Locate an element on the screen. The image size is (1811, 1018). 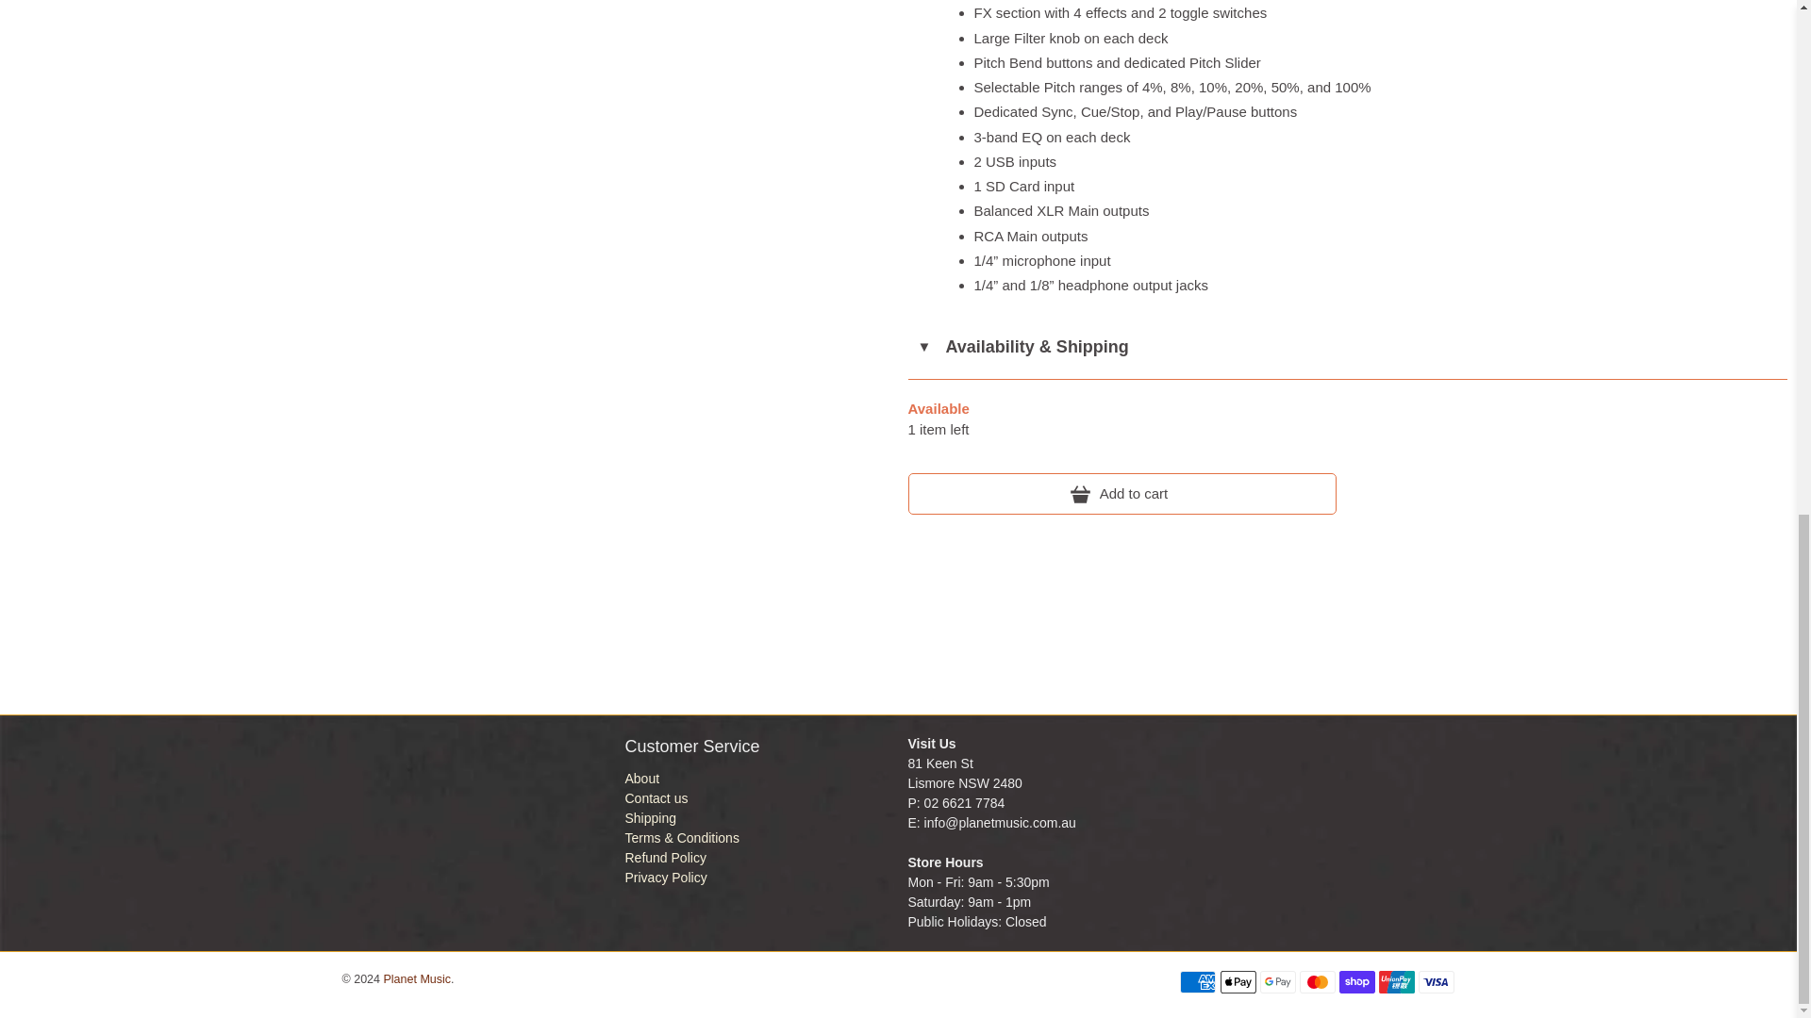
Shop Pay is located at coordinates (1356, 982).